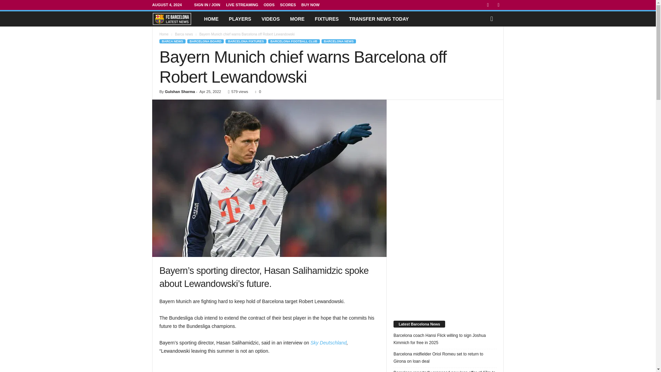 This screenshot has width=661, height=372. What do you see at coordinates (171, 19) in the screenshot?
I see `FC Barcelona Latest News Now Today Morning` at bounding box center [171, 19].